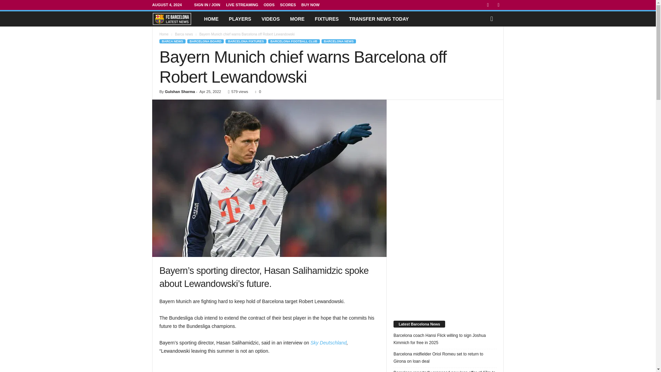 This screenshot has width=661, height=372. What do you see at coordinates (171, 19) in the screenshot?
I see `FC Barcelona Latest News Now Today Morning` at bounding box center [171, 19].